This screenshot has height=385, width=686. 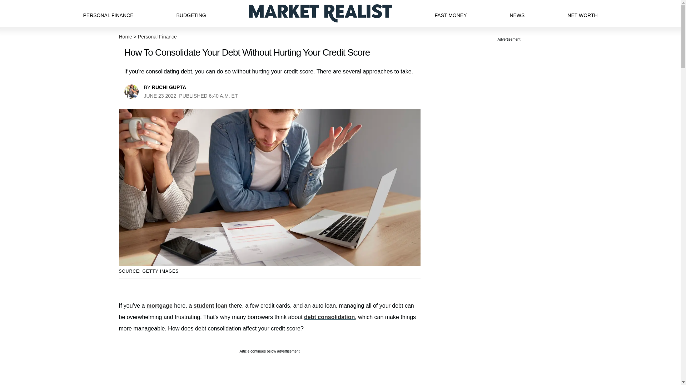 I want to click on Home, so click(x=125, y=37).